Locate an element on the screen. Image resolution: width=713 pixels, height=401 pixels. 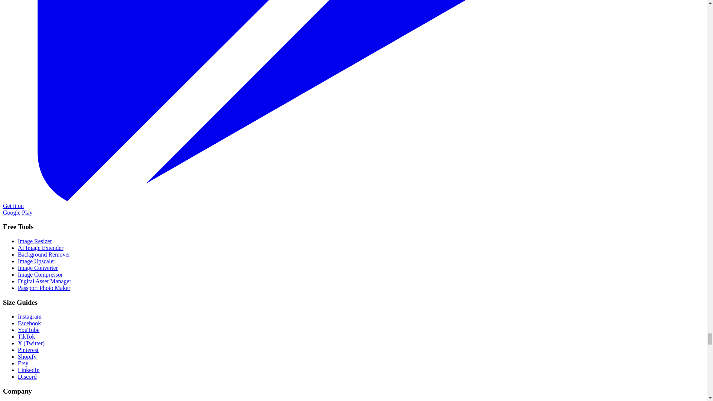
Passport Photo Maker is located at coordinates (44, 288).